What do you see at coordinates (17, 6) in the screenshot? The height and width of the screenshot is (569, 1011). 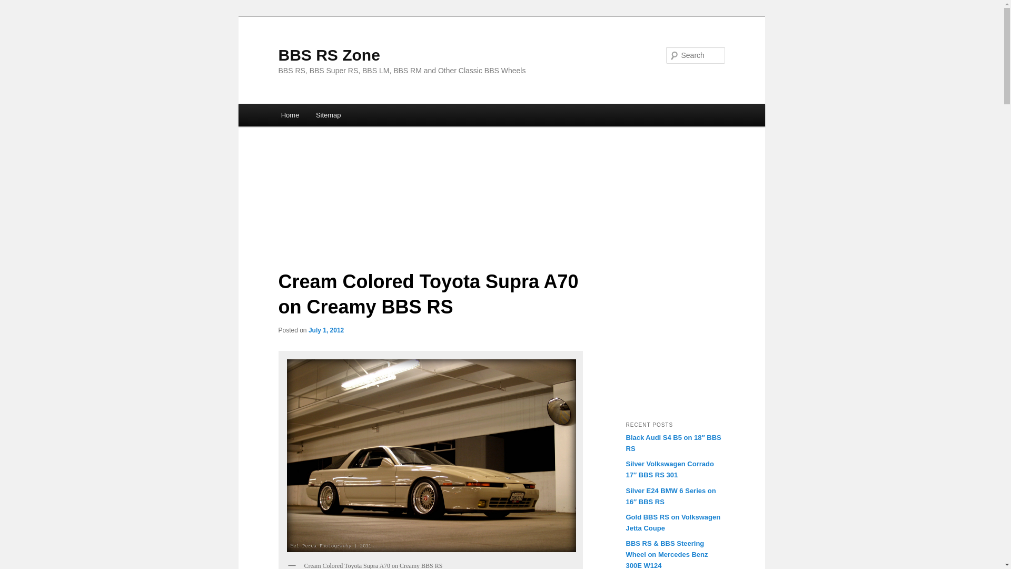 I see `Search` at bounding box center [17, 6].